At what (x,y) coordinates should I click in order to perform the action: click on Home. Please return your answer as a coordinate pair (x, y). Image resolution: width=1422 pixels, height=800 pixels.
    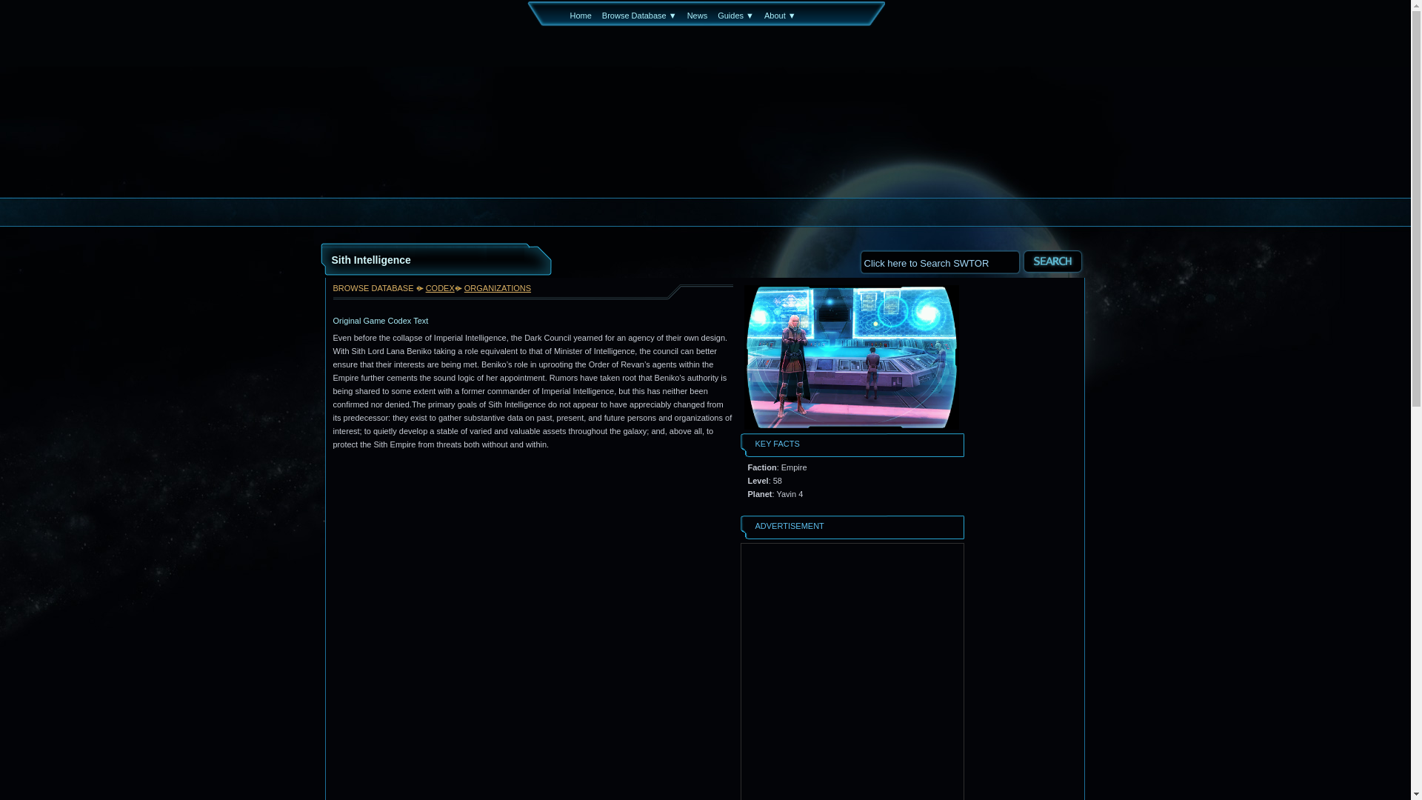
    Looking at the image, I should click on (581, 16).